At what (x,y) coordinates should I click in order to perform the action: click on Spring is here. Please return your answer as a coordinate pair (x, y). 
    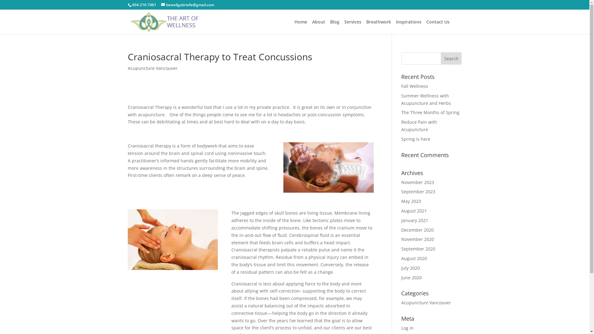
    Looking at the image, I should click on (416, 139).